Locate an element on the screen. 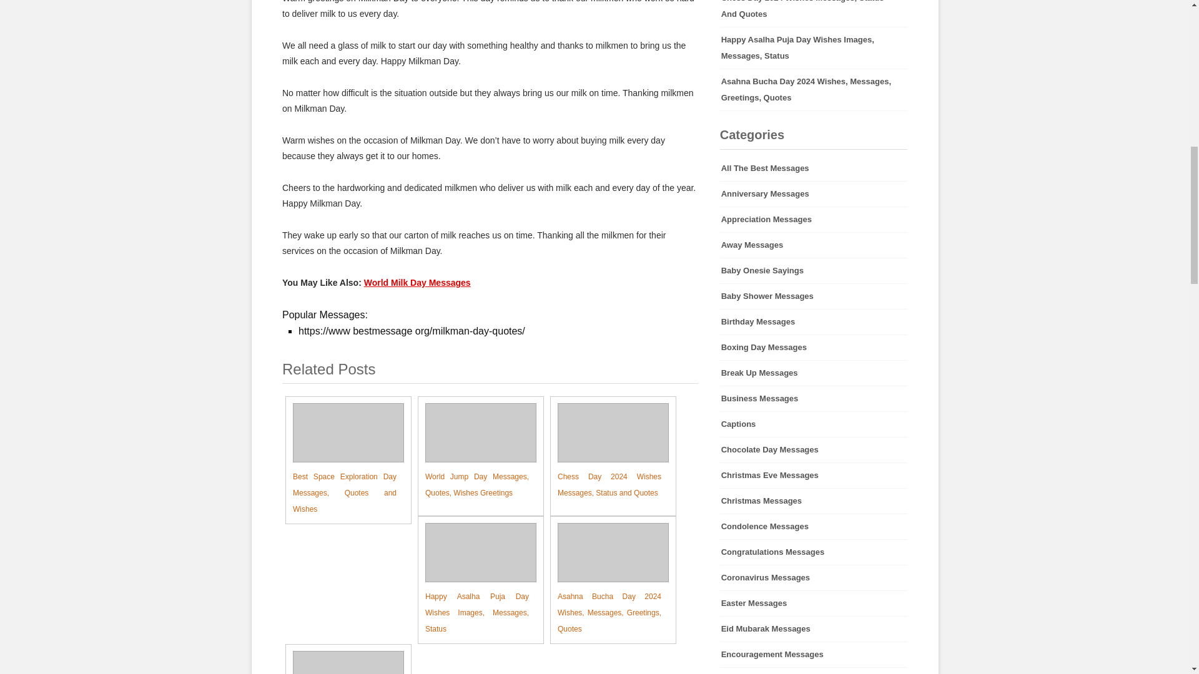 The height and width of the screenshot is (674, 1199). Best Space Exploration Day Messages, Quotes and Wishes is located at coordinates (341, 460).